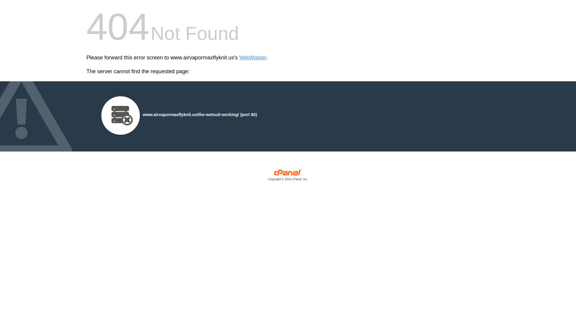 The width and height of the screenshot is (576, 324). What do you see at coordinates (288, 176) in the screenshot?
I see `cPanel, Inc.` at bounding box center [288, 176].